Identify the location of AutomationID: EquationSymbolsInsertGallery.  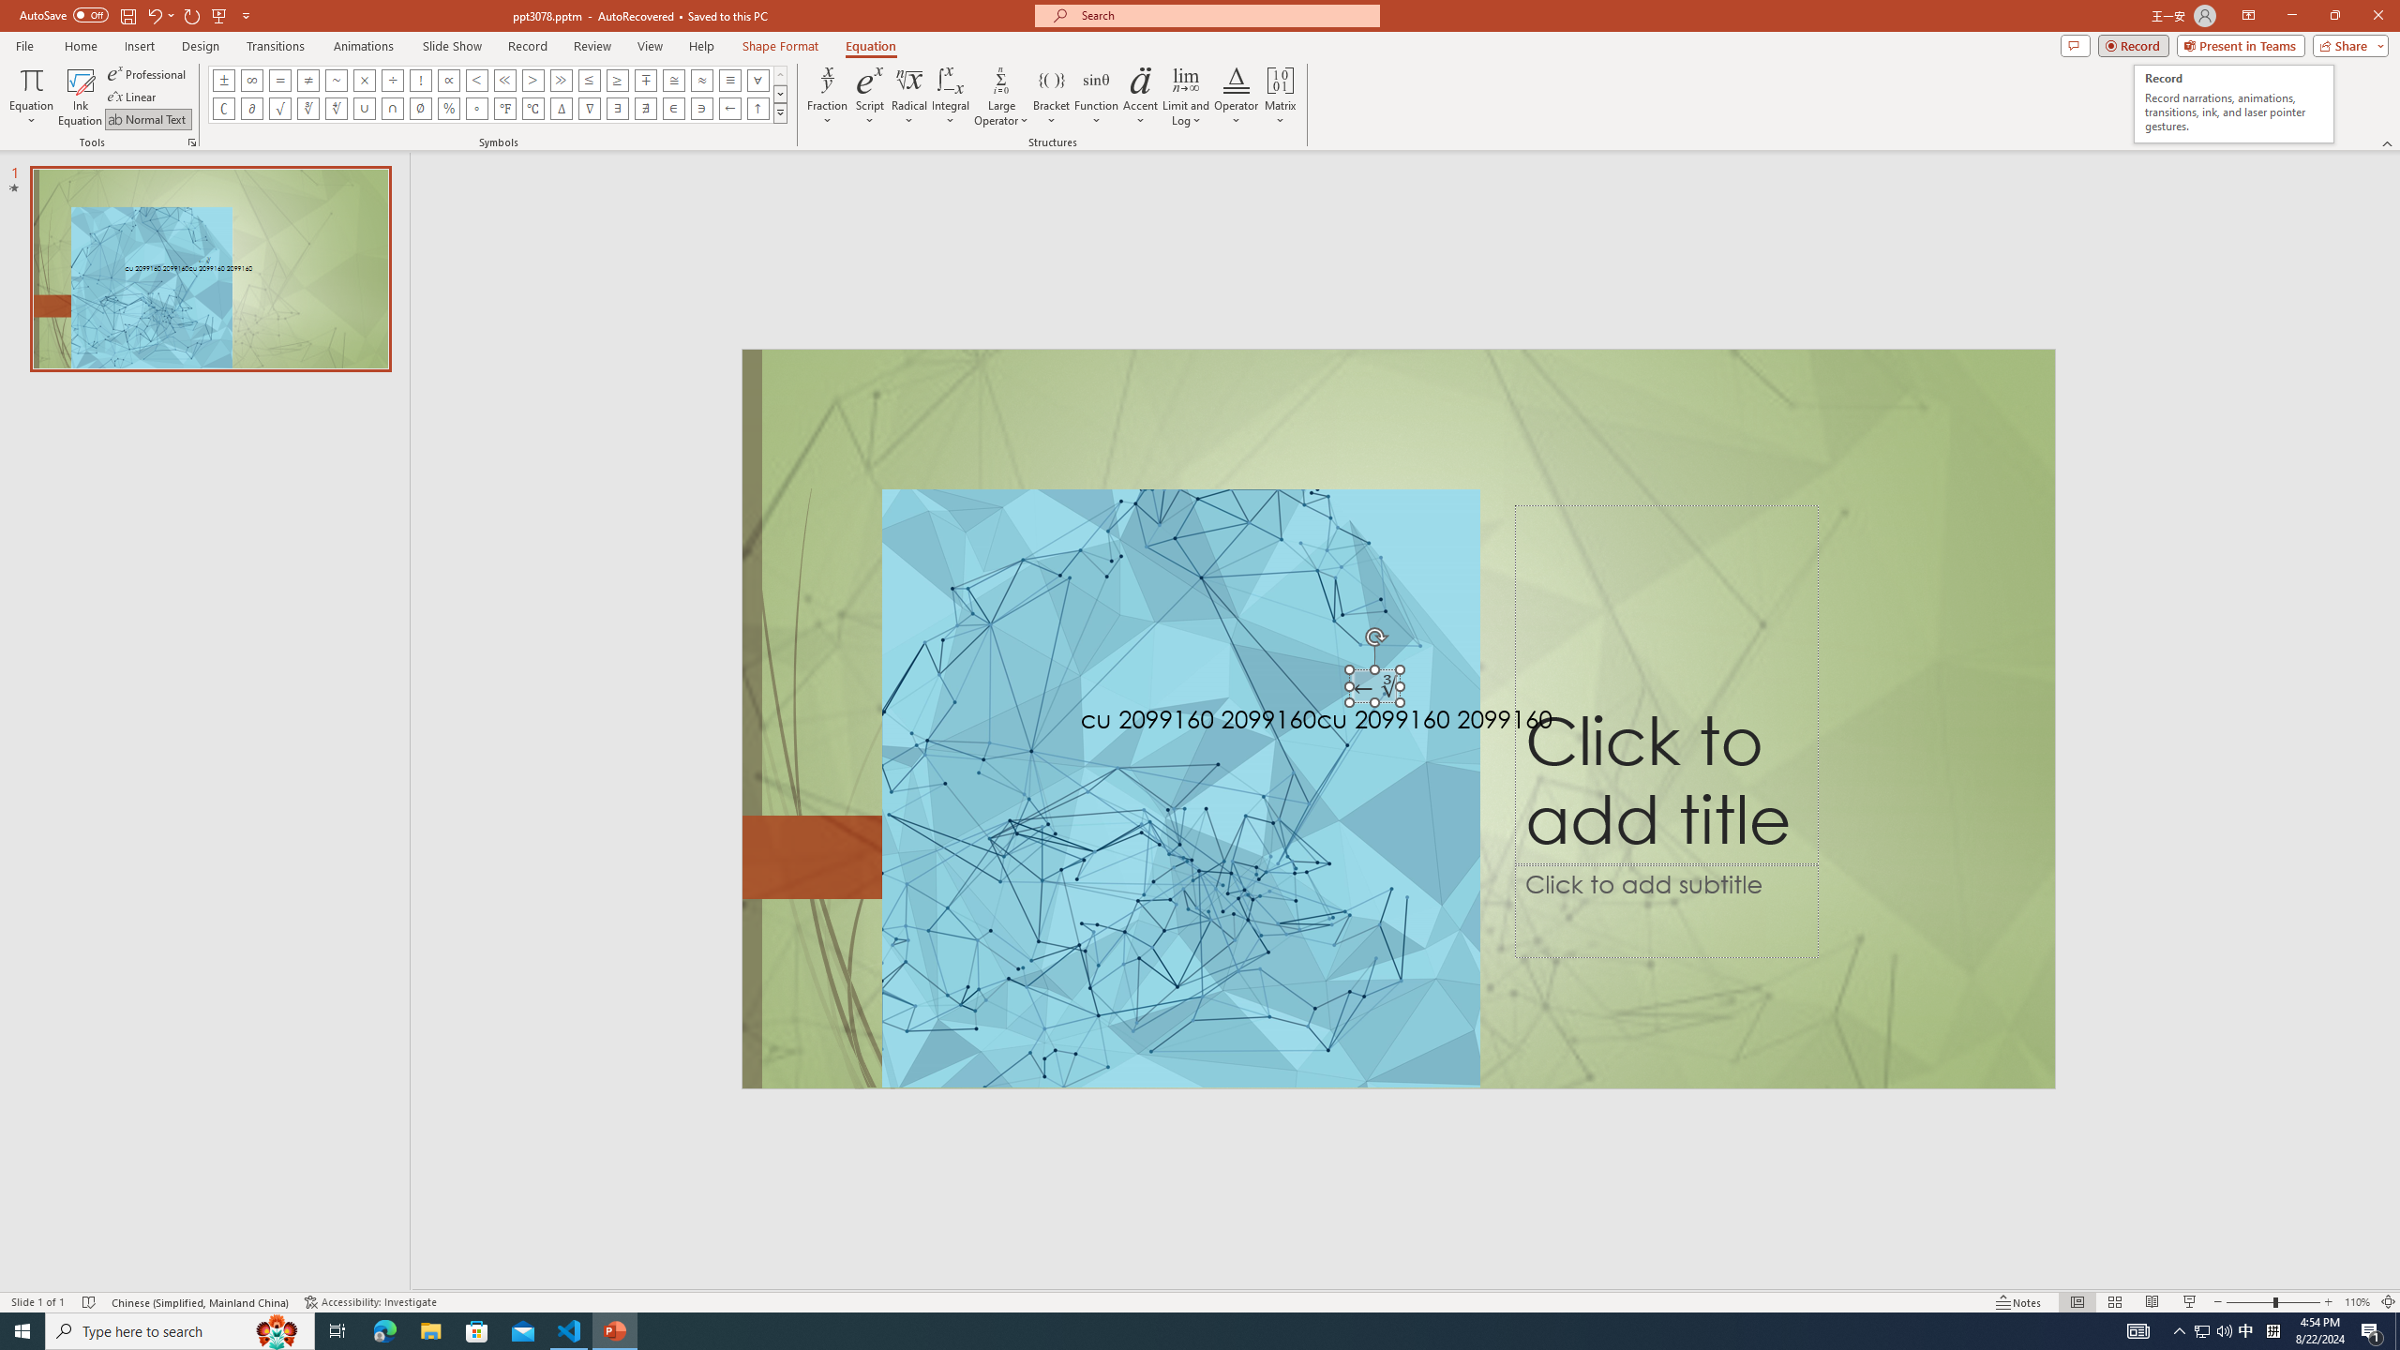
(498, 95).